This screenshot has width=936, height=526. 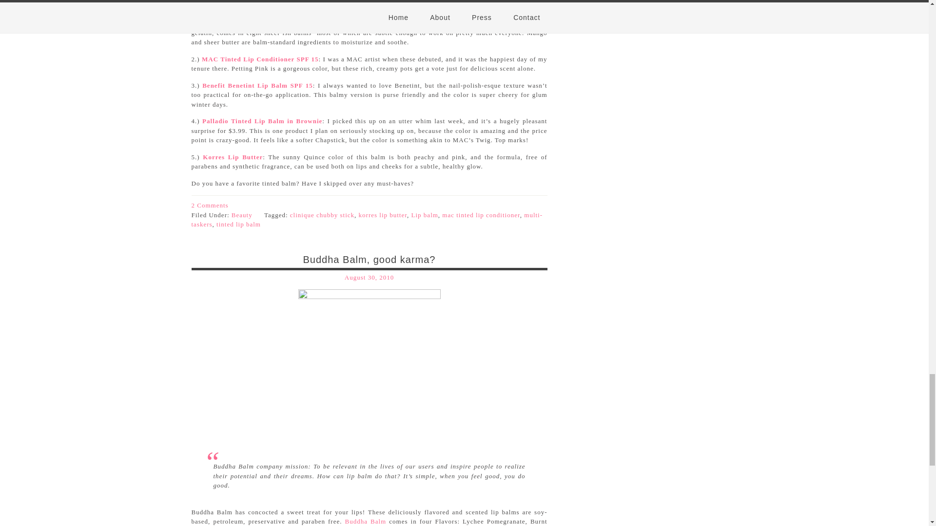 I want to click on 2 Comments, so click(x=210, y=205).